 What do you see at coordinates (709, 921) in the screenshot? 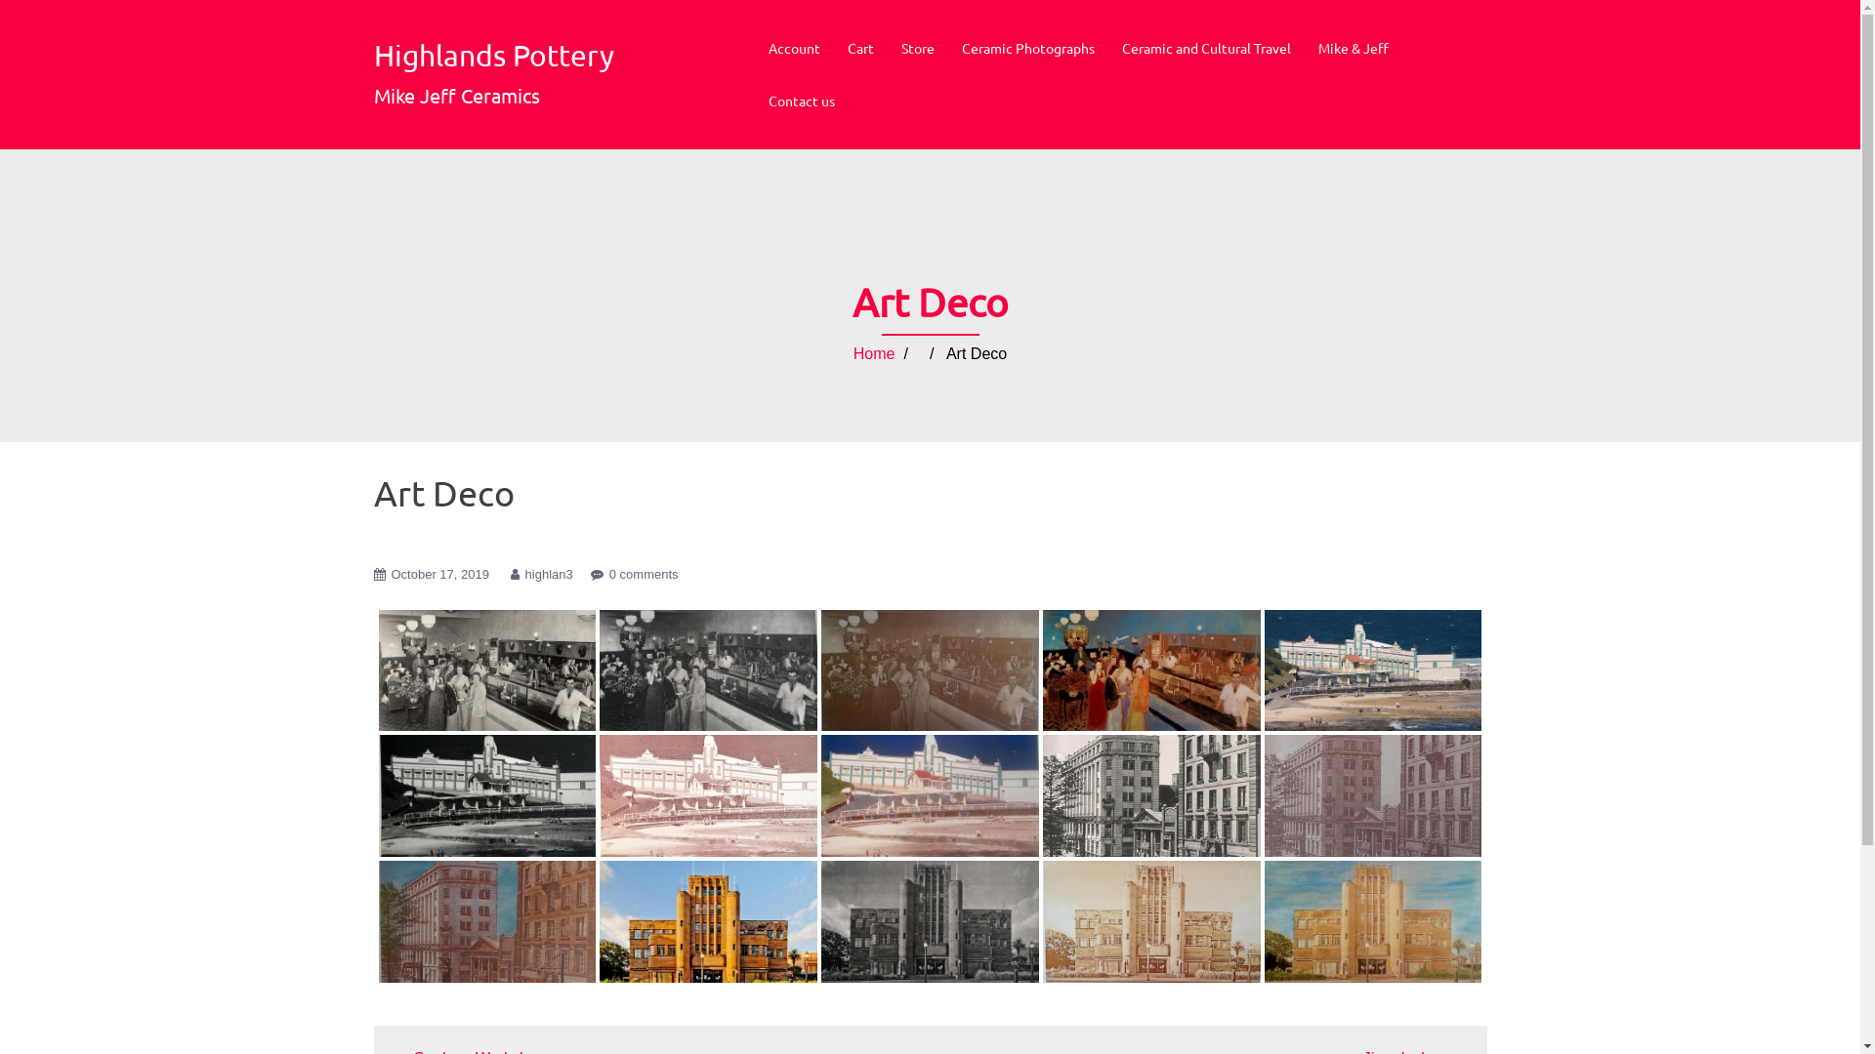
I see `NESCA House photo` at bounding box center [709, 921].